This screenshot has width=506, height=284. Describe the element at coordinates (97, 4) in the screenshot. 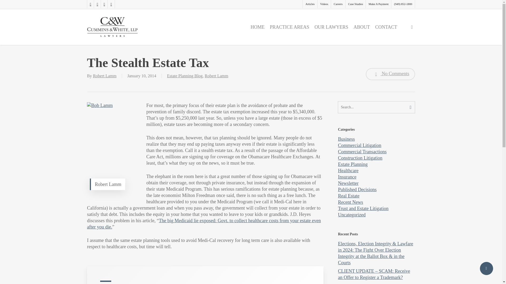

I see `facebook` at that location.